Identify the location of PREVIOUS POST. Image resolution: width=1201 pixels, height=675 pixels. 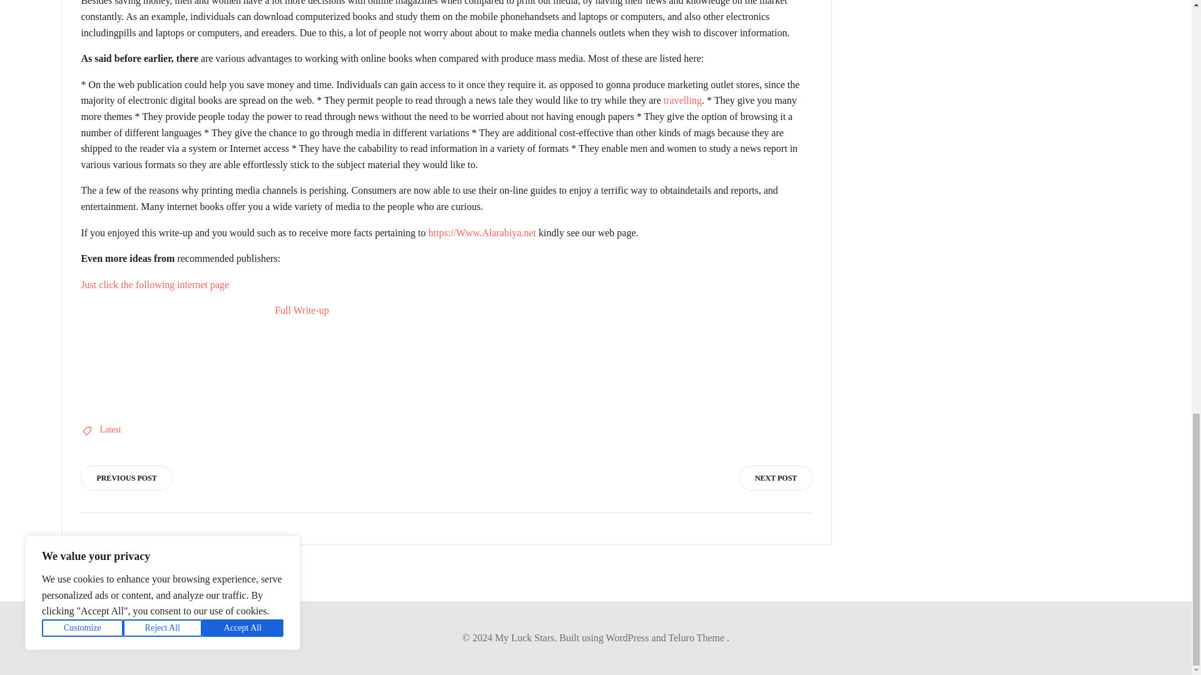
(126, 478).